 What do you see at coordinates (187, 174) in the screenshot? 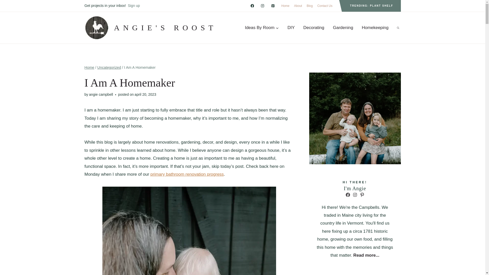
I see `primary bathroom renovation progress` at bounding box center [187, 174].